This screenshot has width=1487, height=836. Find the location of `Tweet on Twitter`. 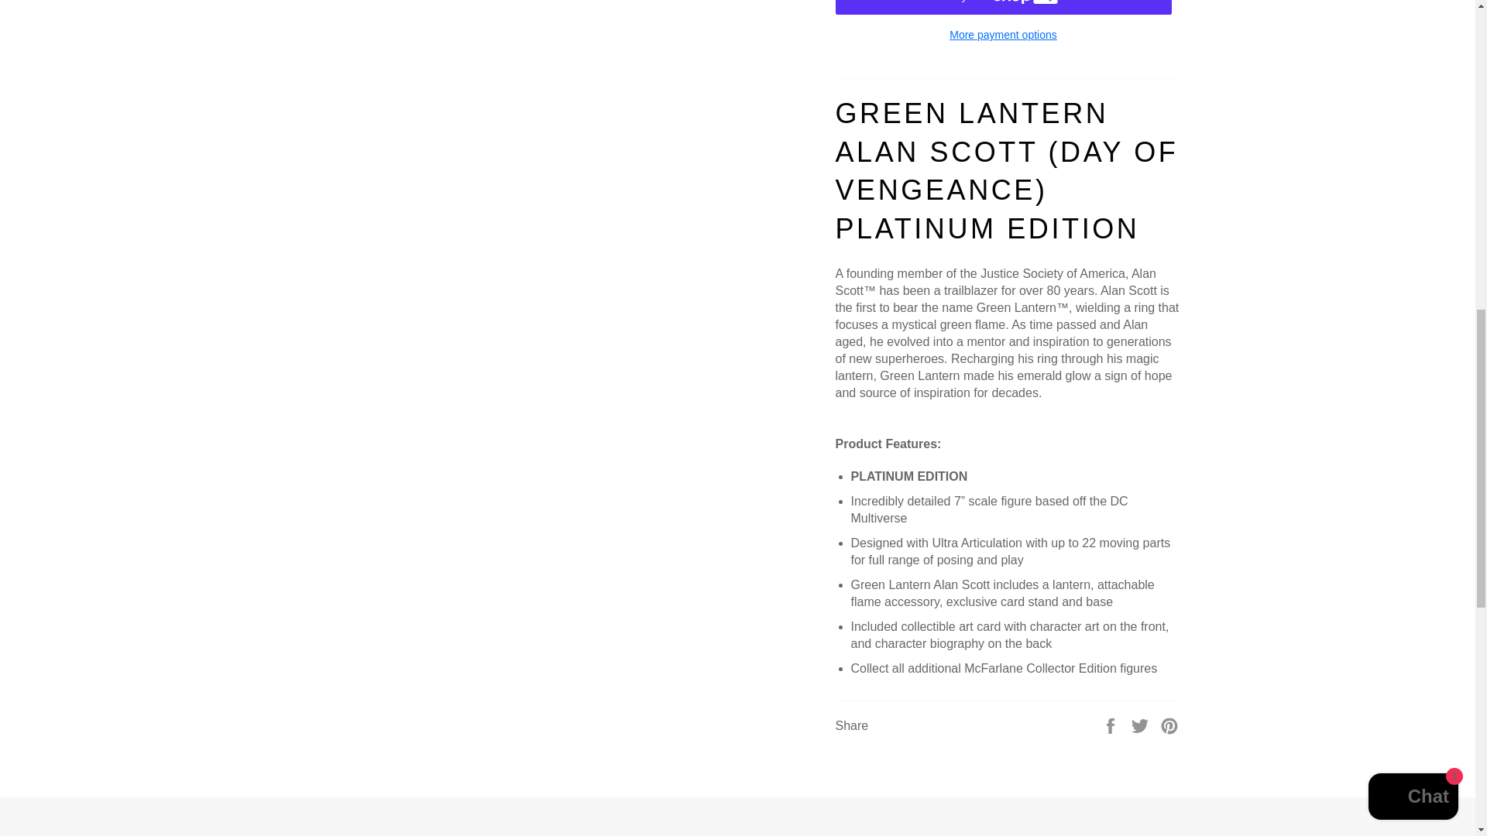

Tweet on Twitter is located at coordinates (1142, 725).